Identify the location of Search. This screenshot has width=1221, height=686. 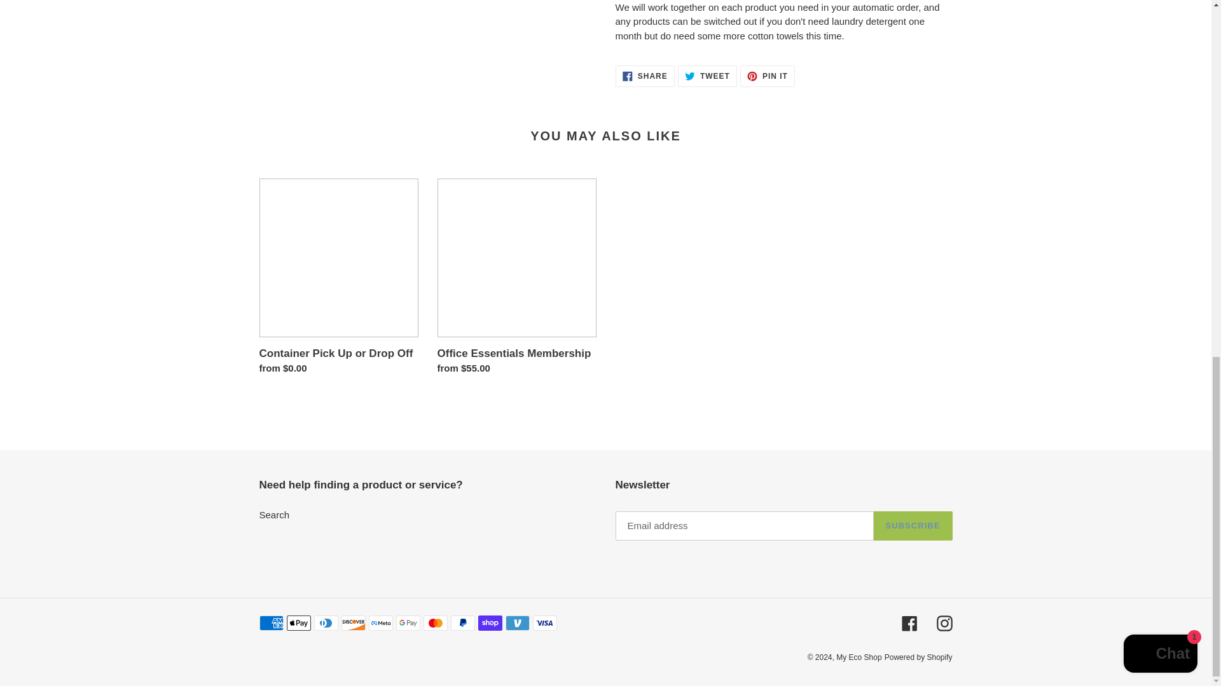
(944, 622).